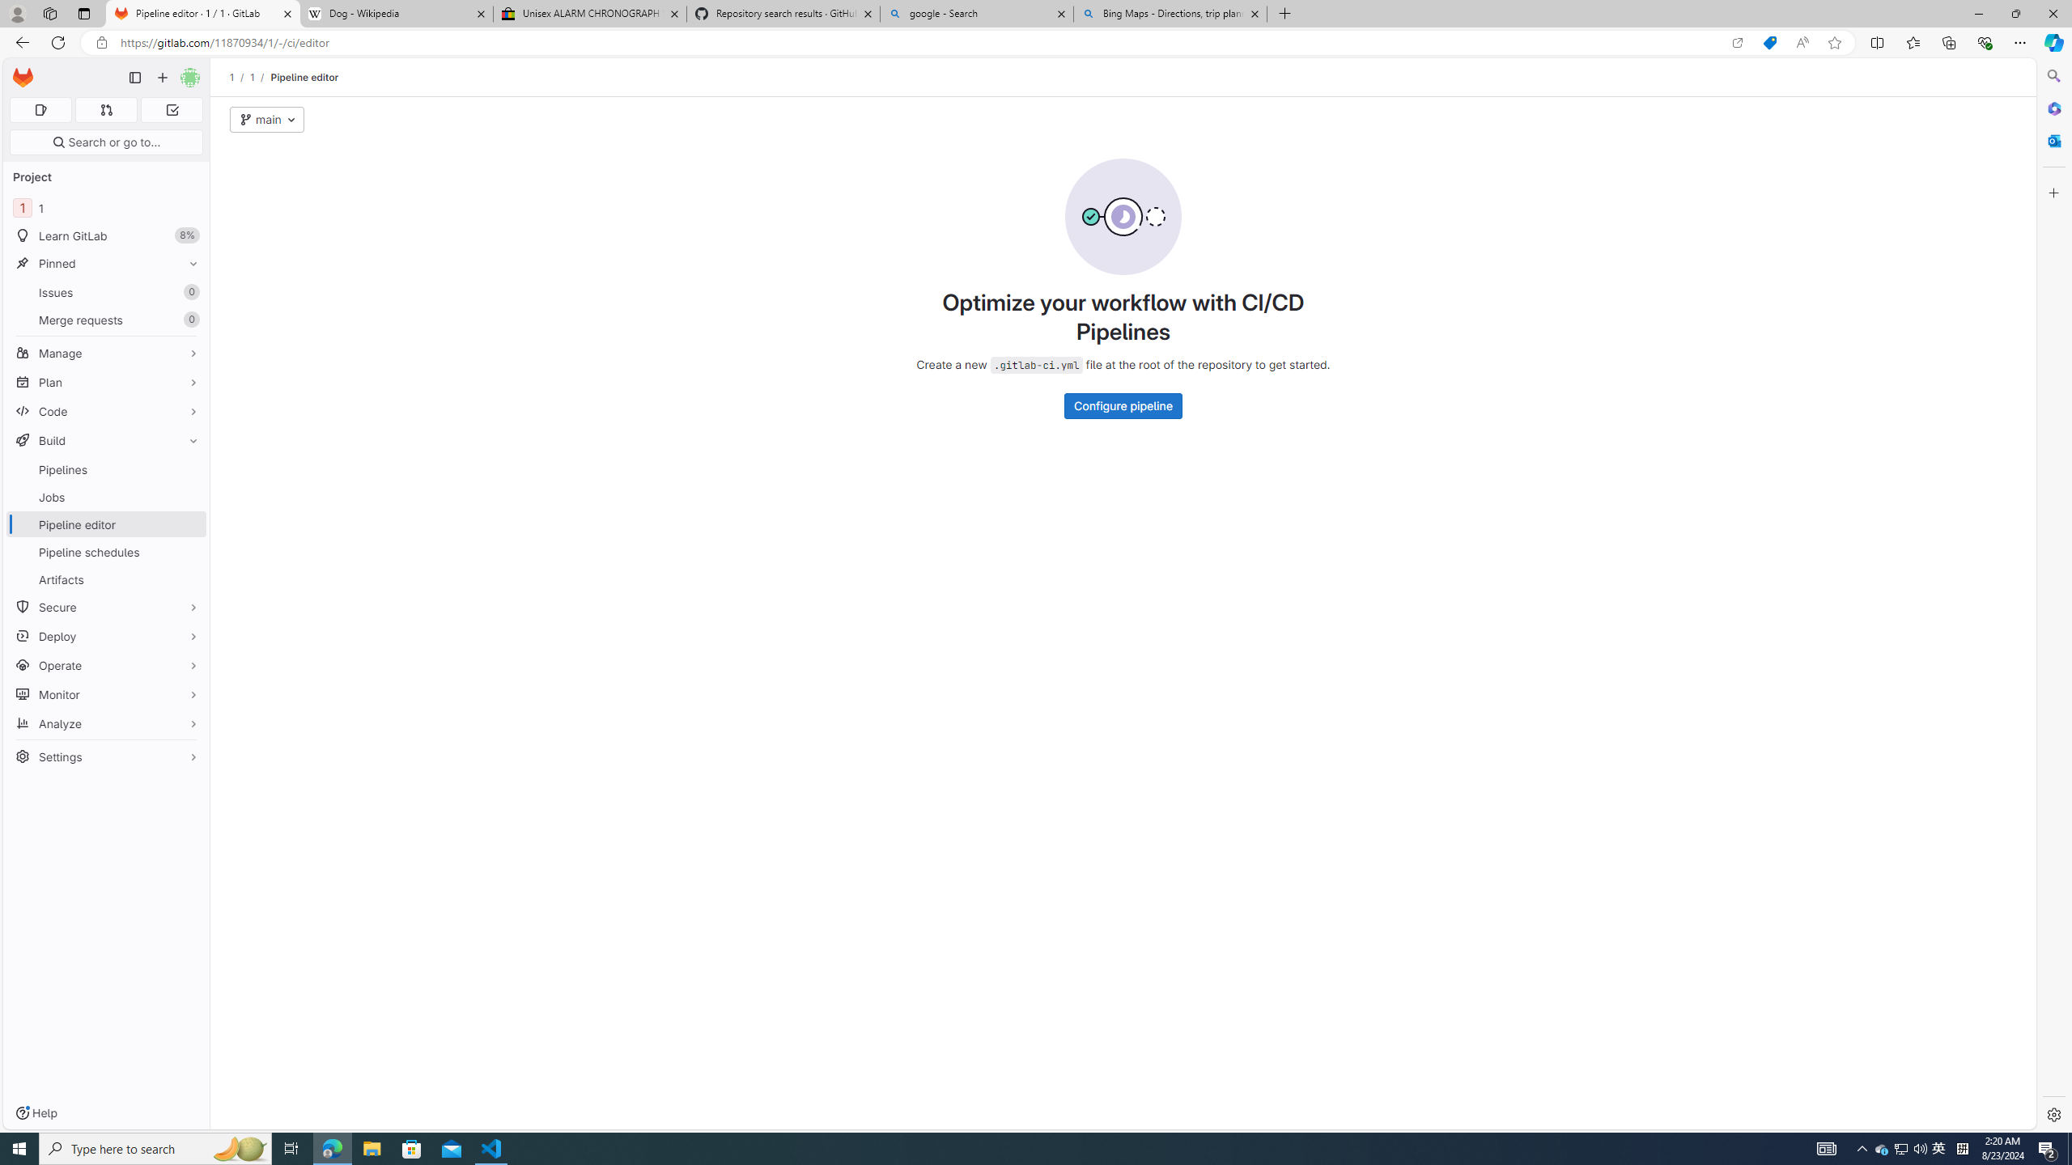 This screenshot has width=2072, height=1165. What do you see at coordinates (304, 77) in the screenshot?
I see `Pipeline editor` at bounding box center [304, 77].